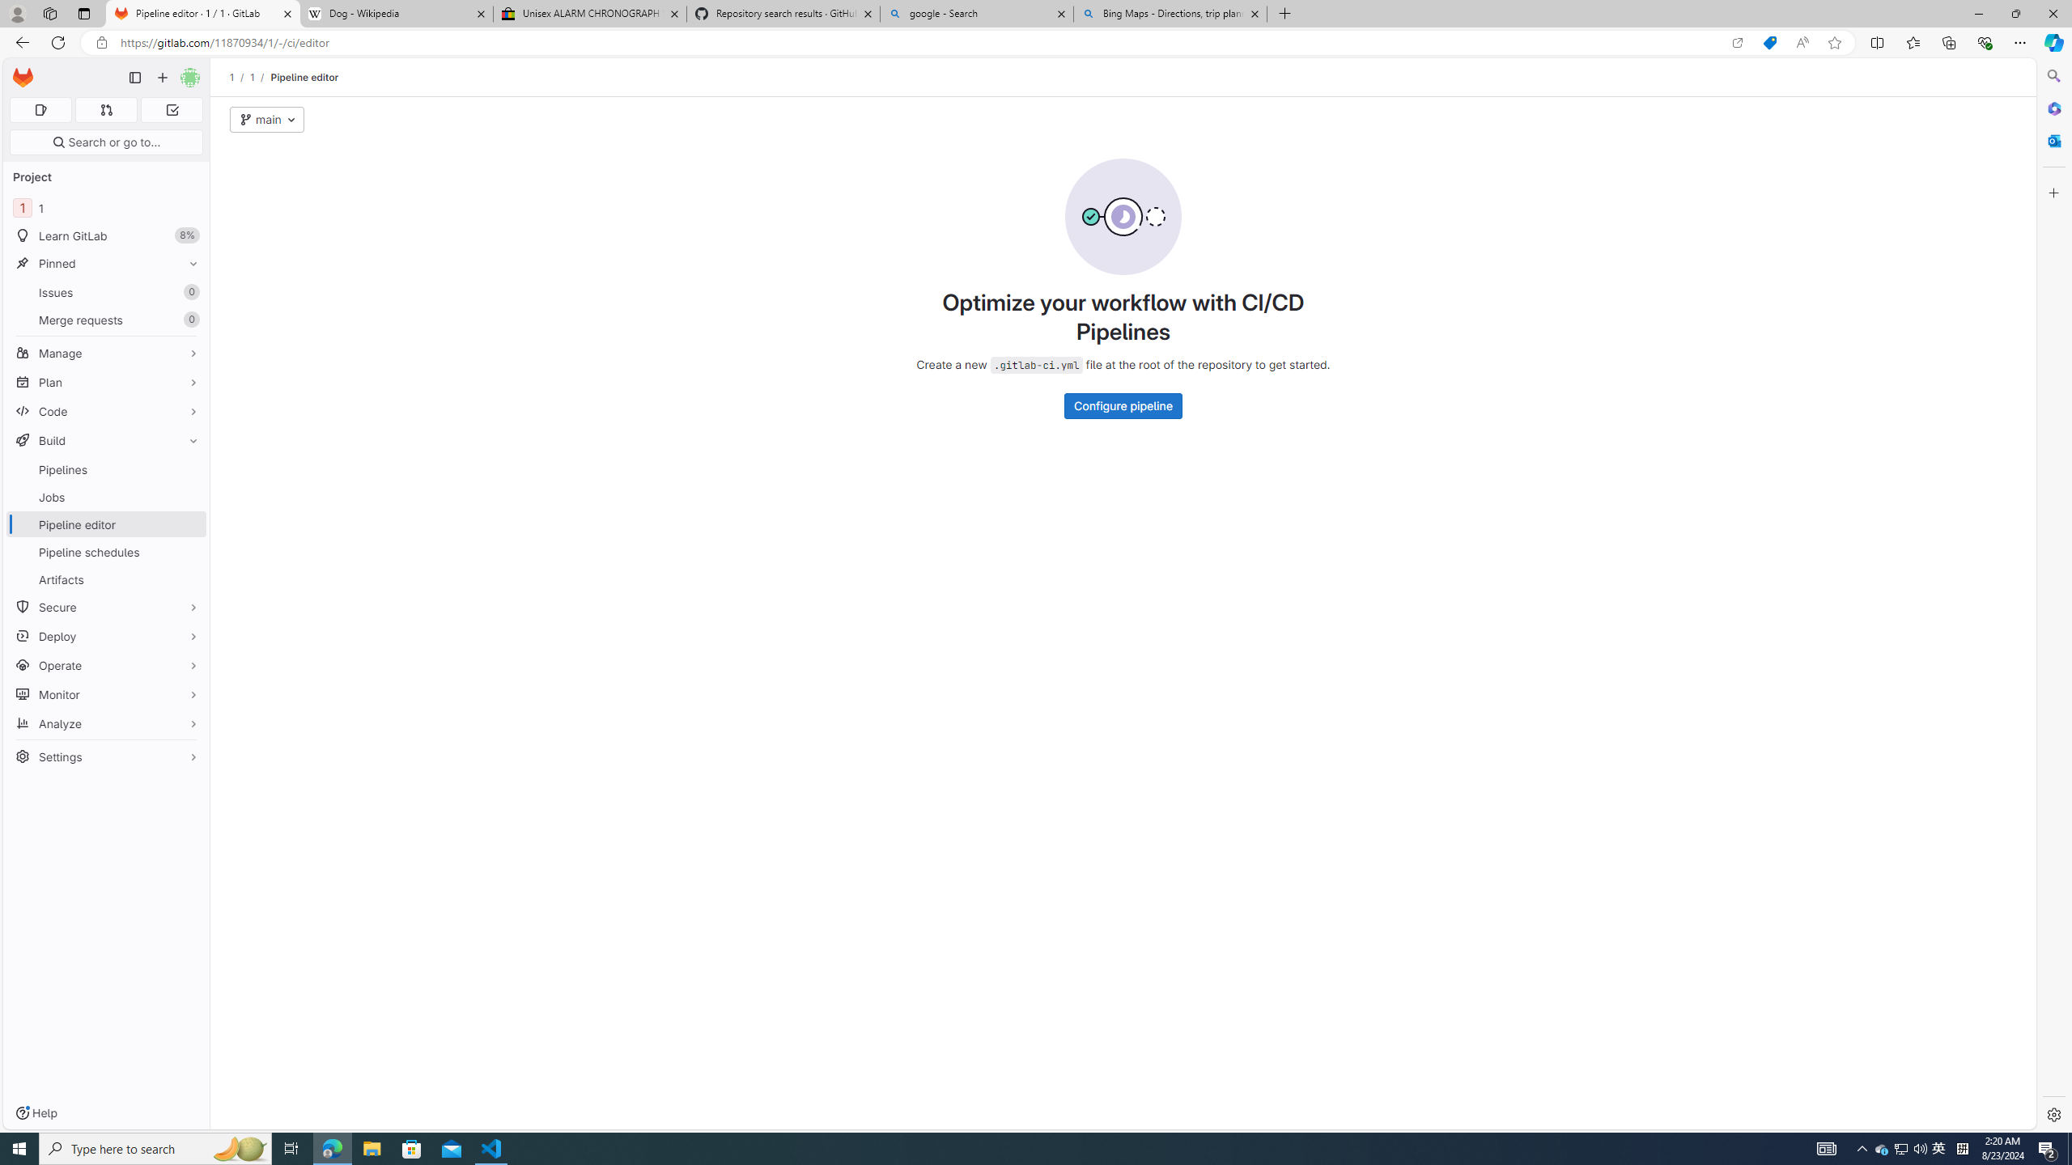 This screenshot has width=2072, height=1165. What do you see at coordinates (304, 77) in the screenshot?
I see `Pipeline editor` at bounding box center [304, 77].